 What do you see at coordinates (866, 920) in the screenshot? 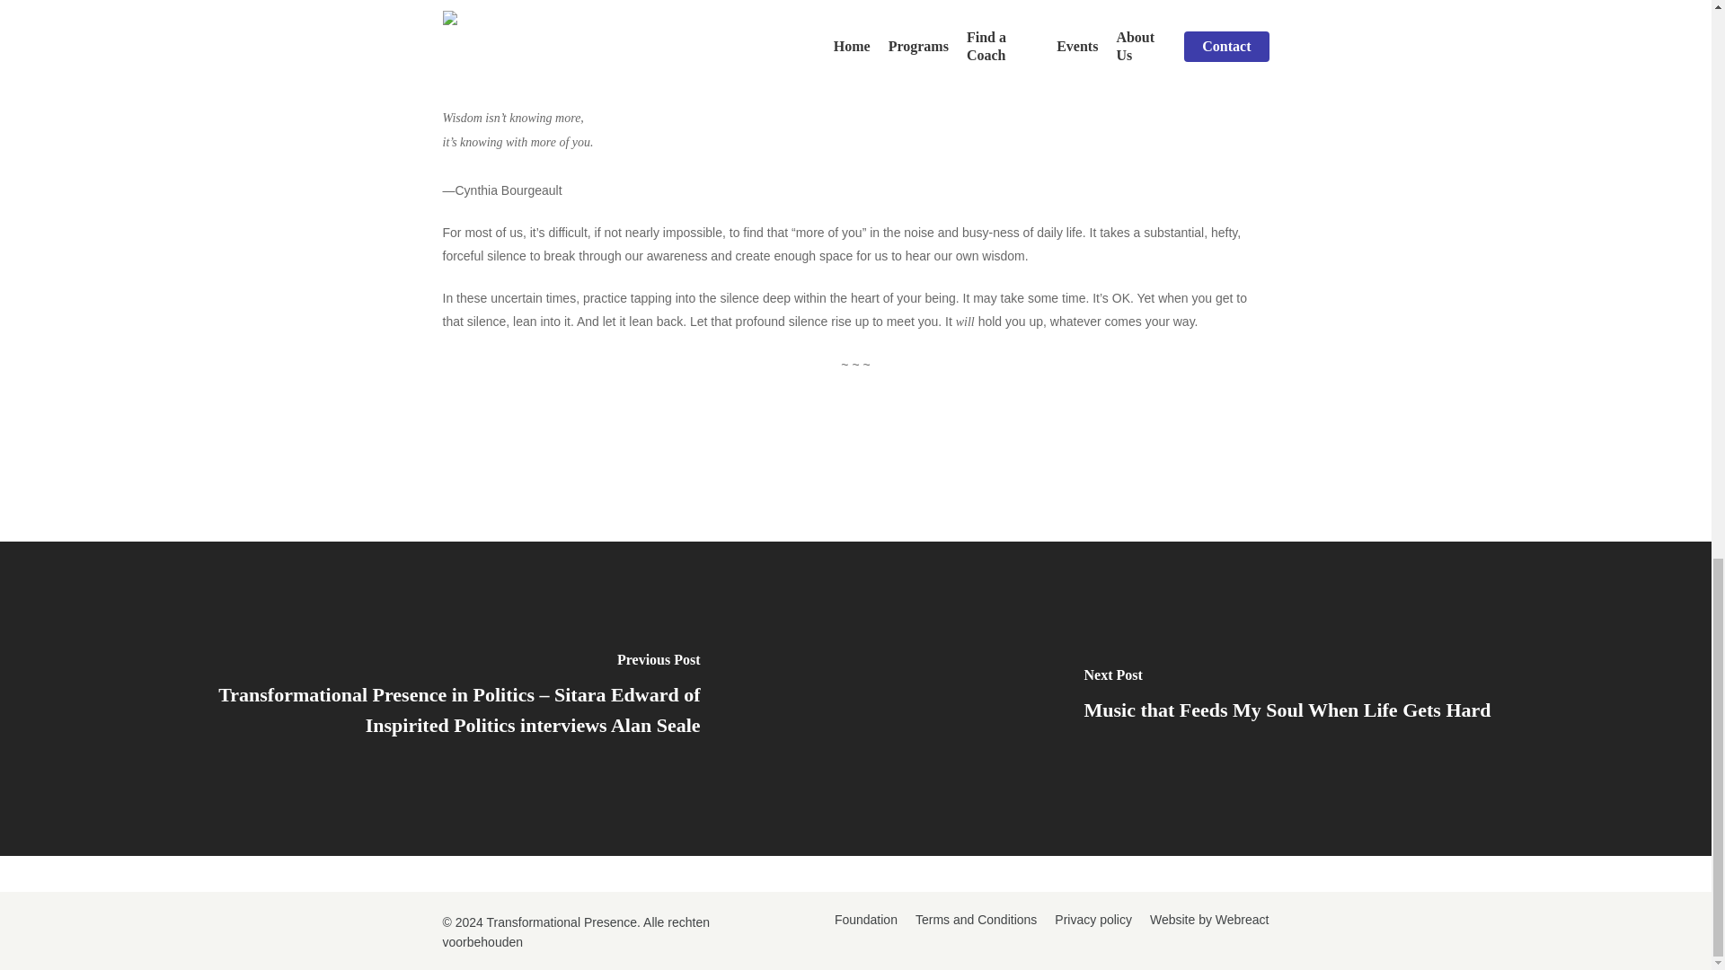
I see `Foundation` at bounding box center [866, 920].